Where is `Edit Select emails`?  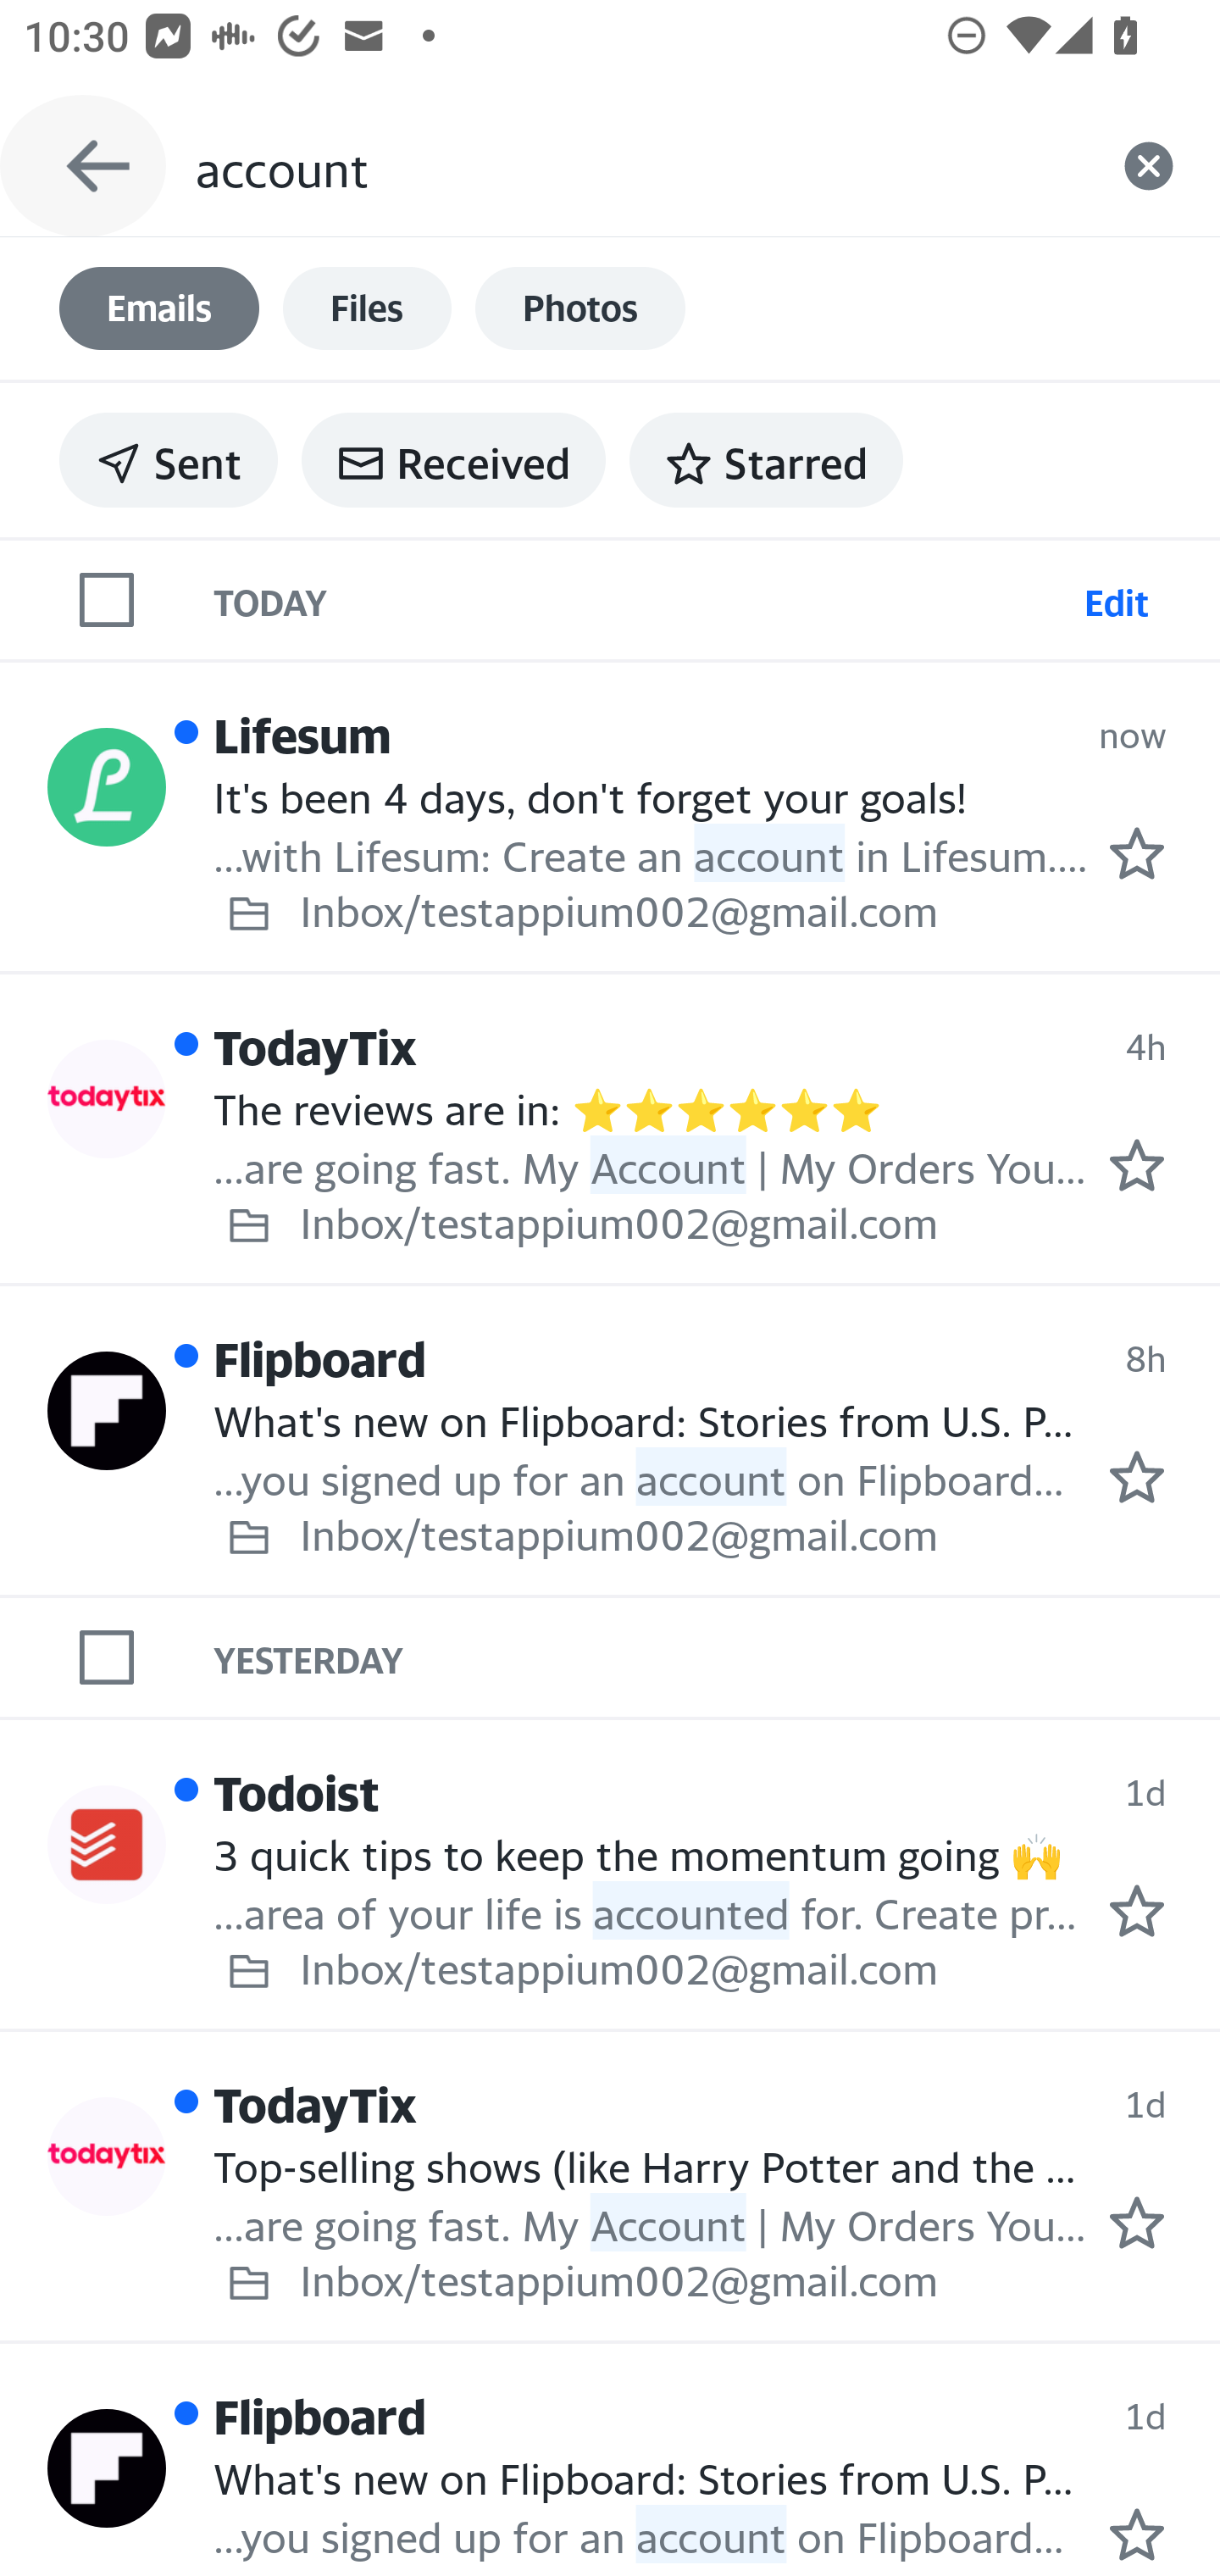 Edit Select emails is located at coordinates (1116, 598).